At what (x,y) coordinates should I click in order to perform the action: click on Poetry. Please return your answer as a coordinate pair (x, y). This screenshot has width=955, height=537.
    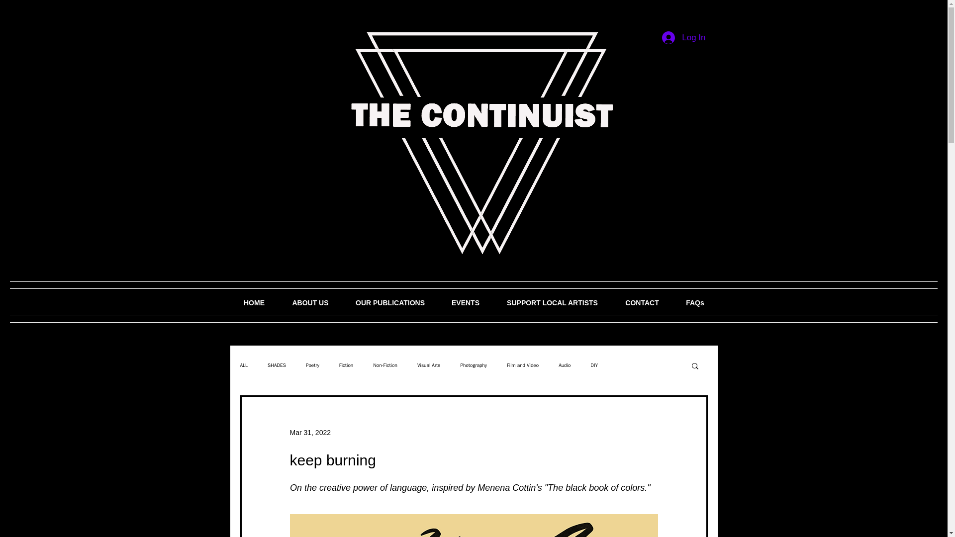
    Looking at the image, I should click on (312, 365).